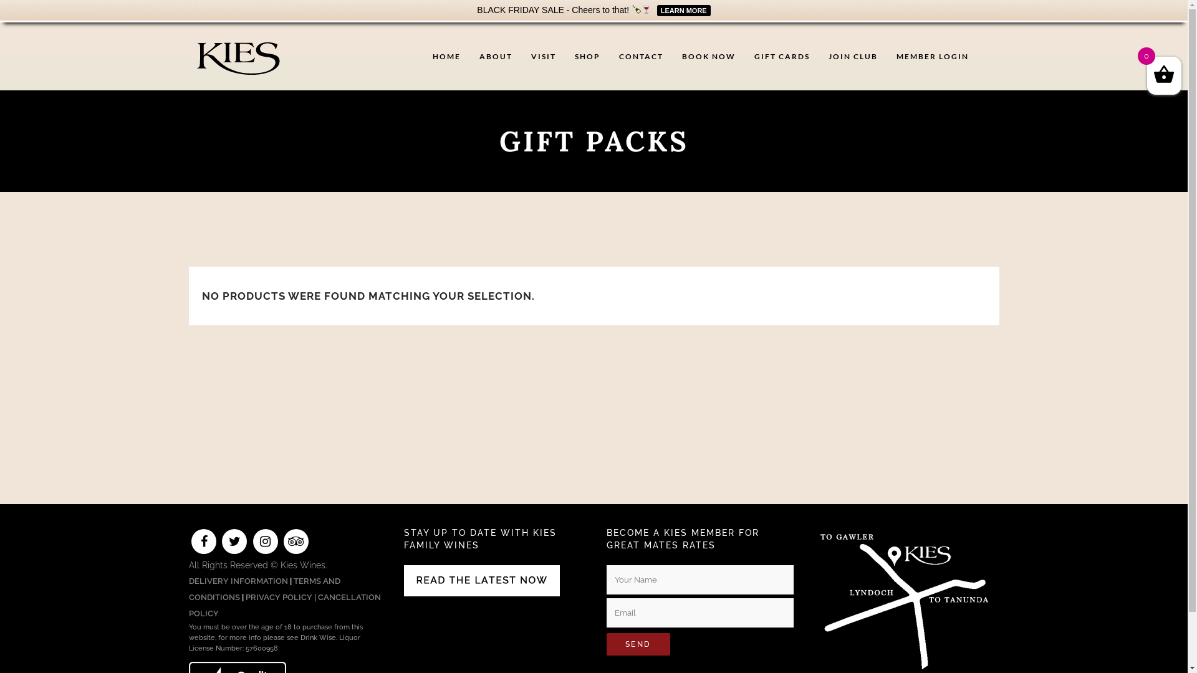  What do you see at coordinates (544, 56) in the screenshot?
I see `VISIT` at bounding box center [544, 56].